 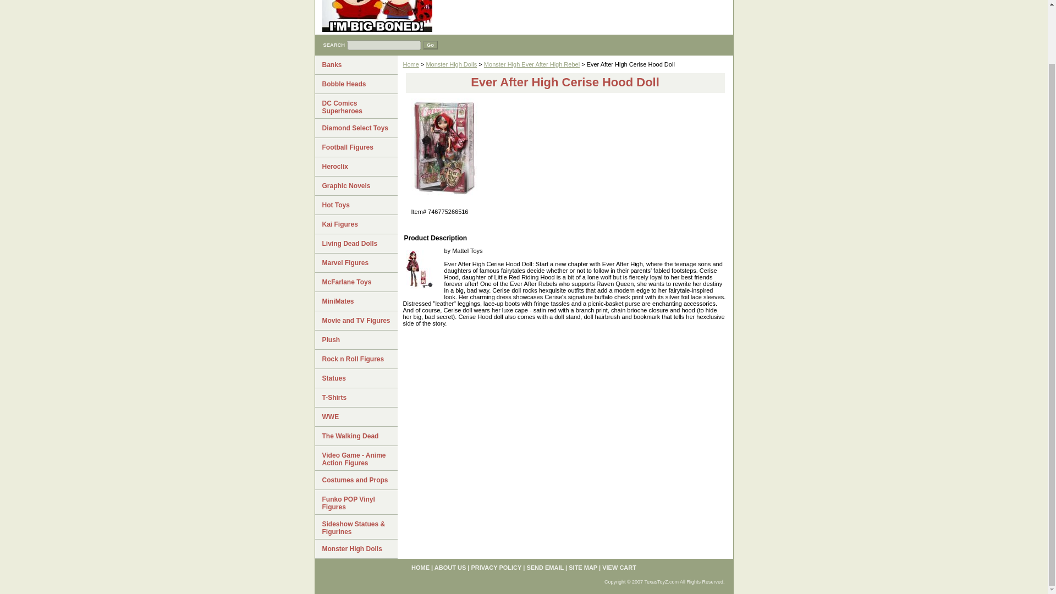 I want to click on Home, so click(x=410, y=64).